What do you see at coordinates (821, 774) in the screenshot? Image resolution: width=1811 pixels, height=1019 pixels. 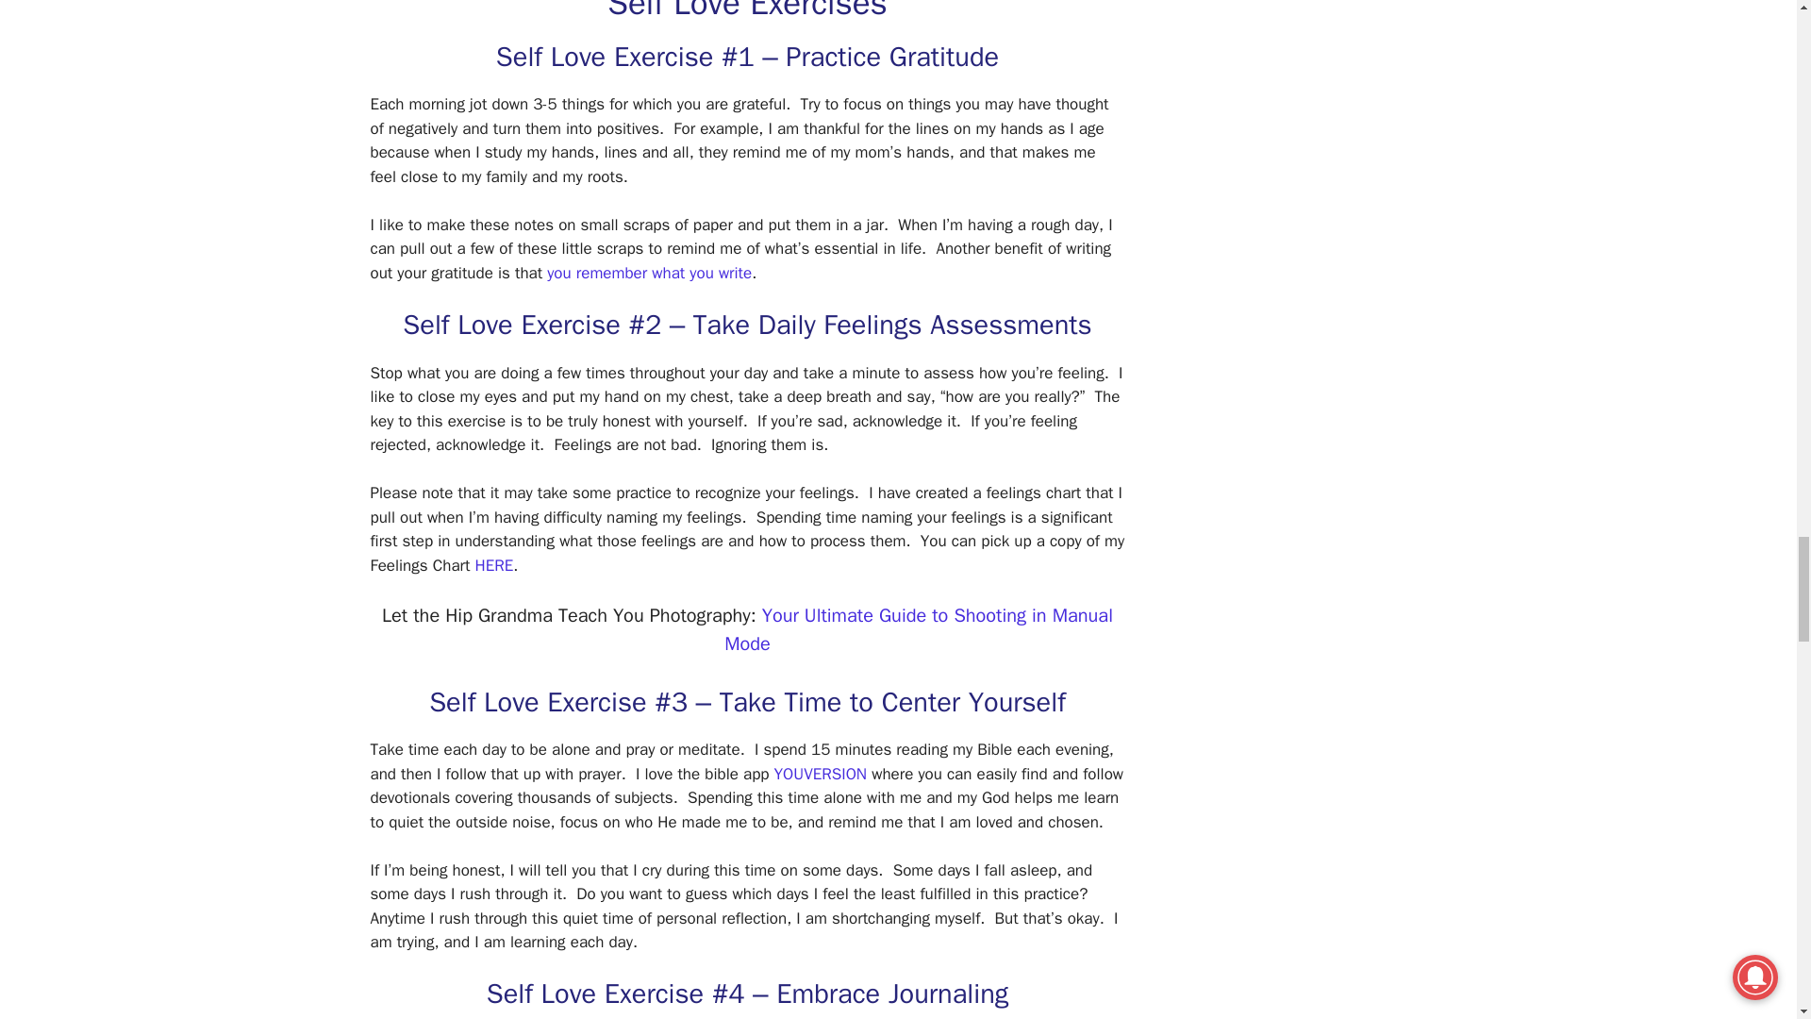 I see `YOUVERSION` at bounding box center [821, 774].